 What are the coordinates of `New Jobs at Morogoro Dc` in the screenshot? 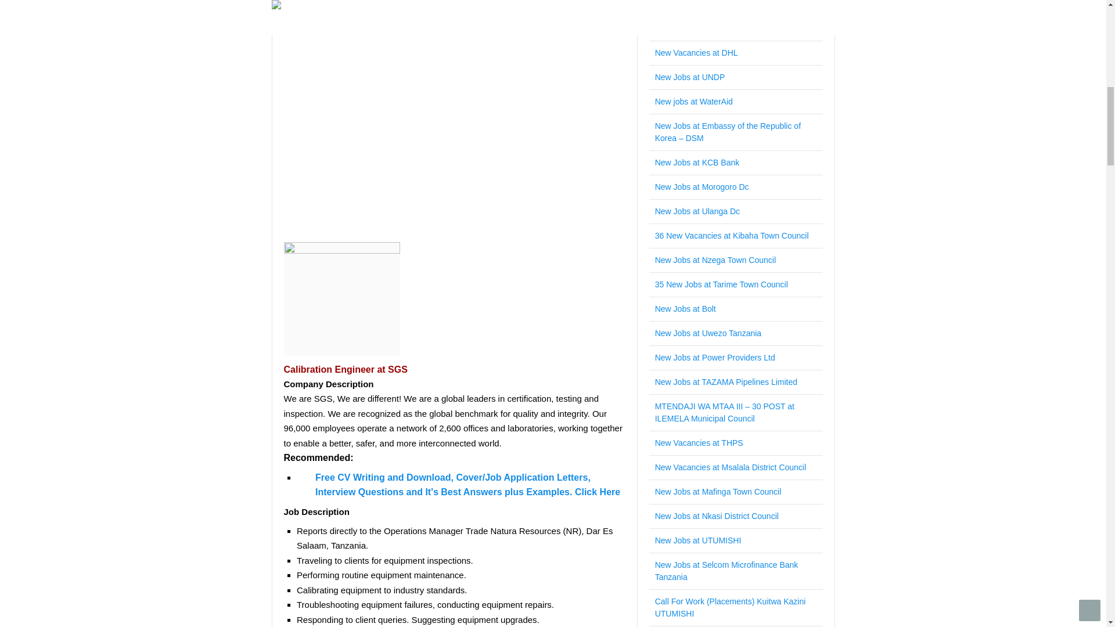 It's located at (702, 187).